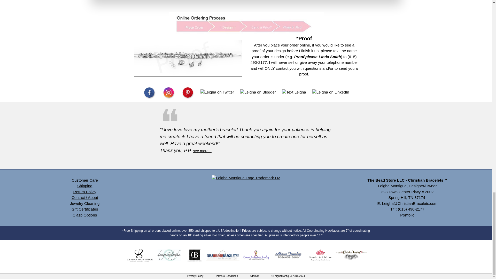  Describe the element at coordinates (407, 215) in the screenshot. I see `Portfolio` at that location.